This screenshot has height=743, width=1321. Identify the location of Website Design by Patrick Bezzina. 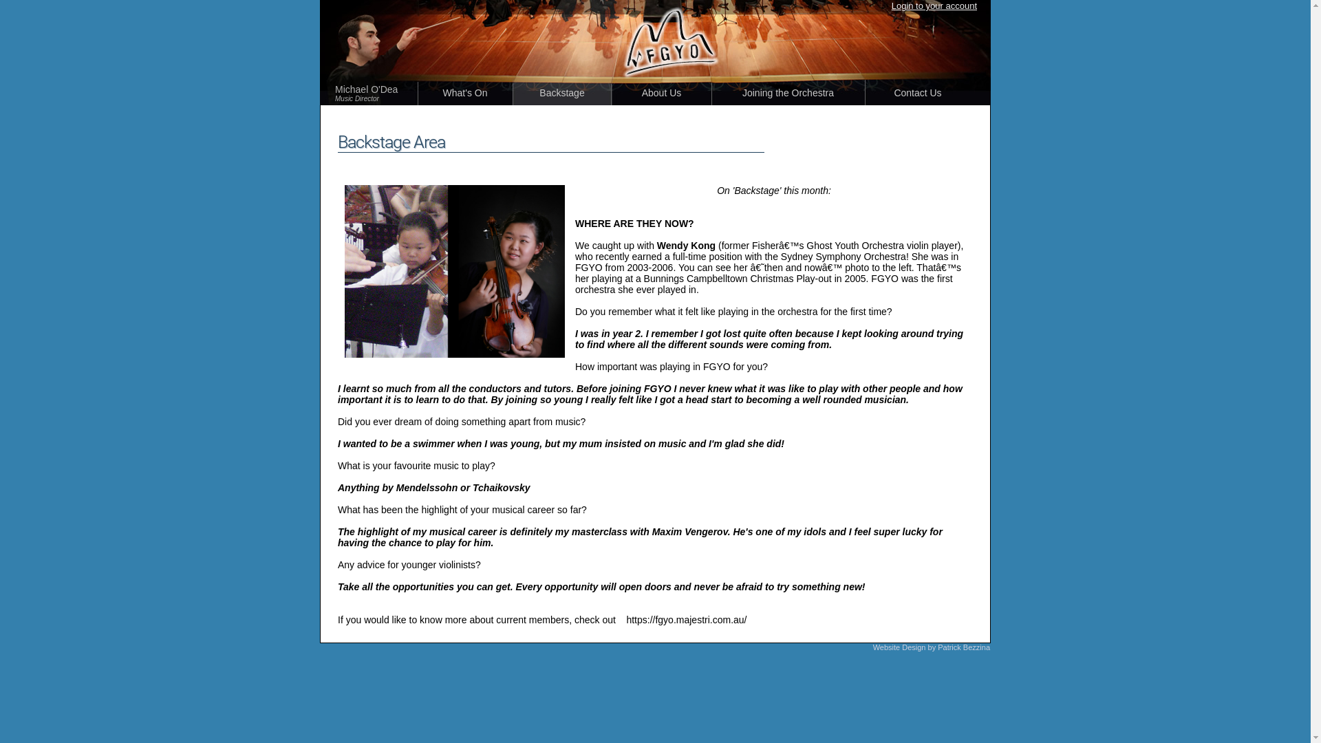
(932, 647).